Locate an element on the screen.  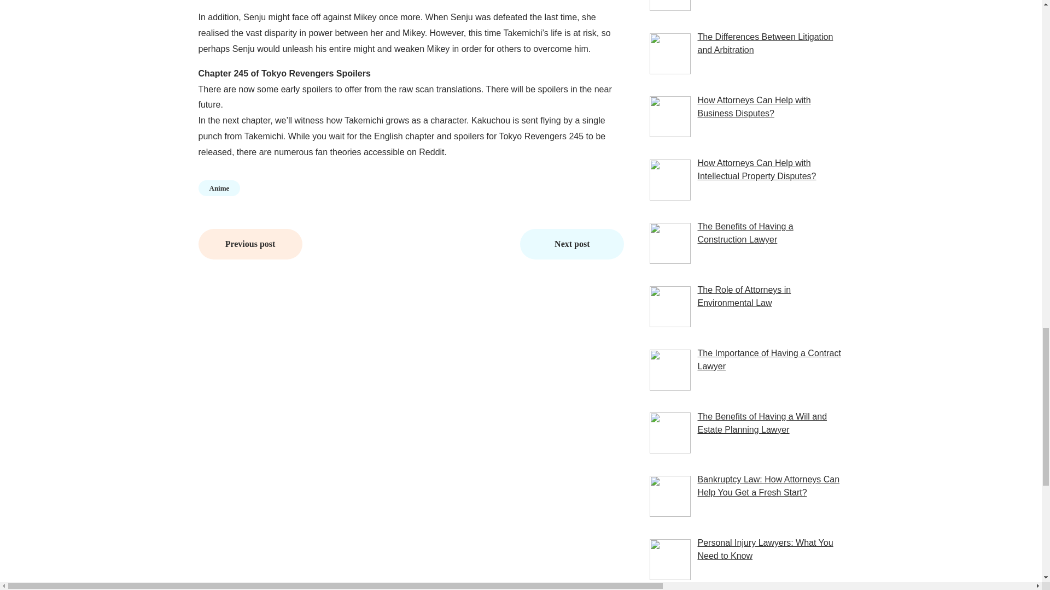
Anime is located at coordinates (219, 188).